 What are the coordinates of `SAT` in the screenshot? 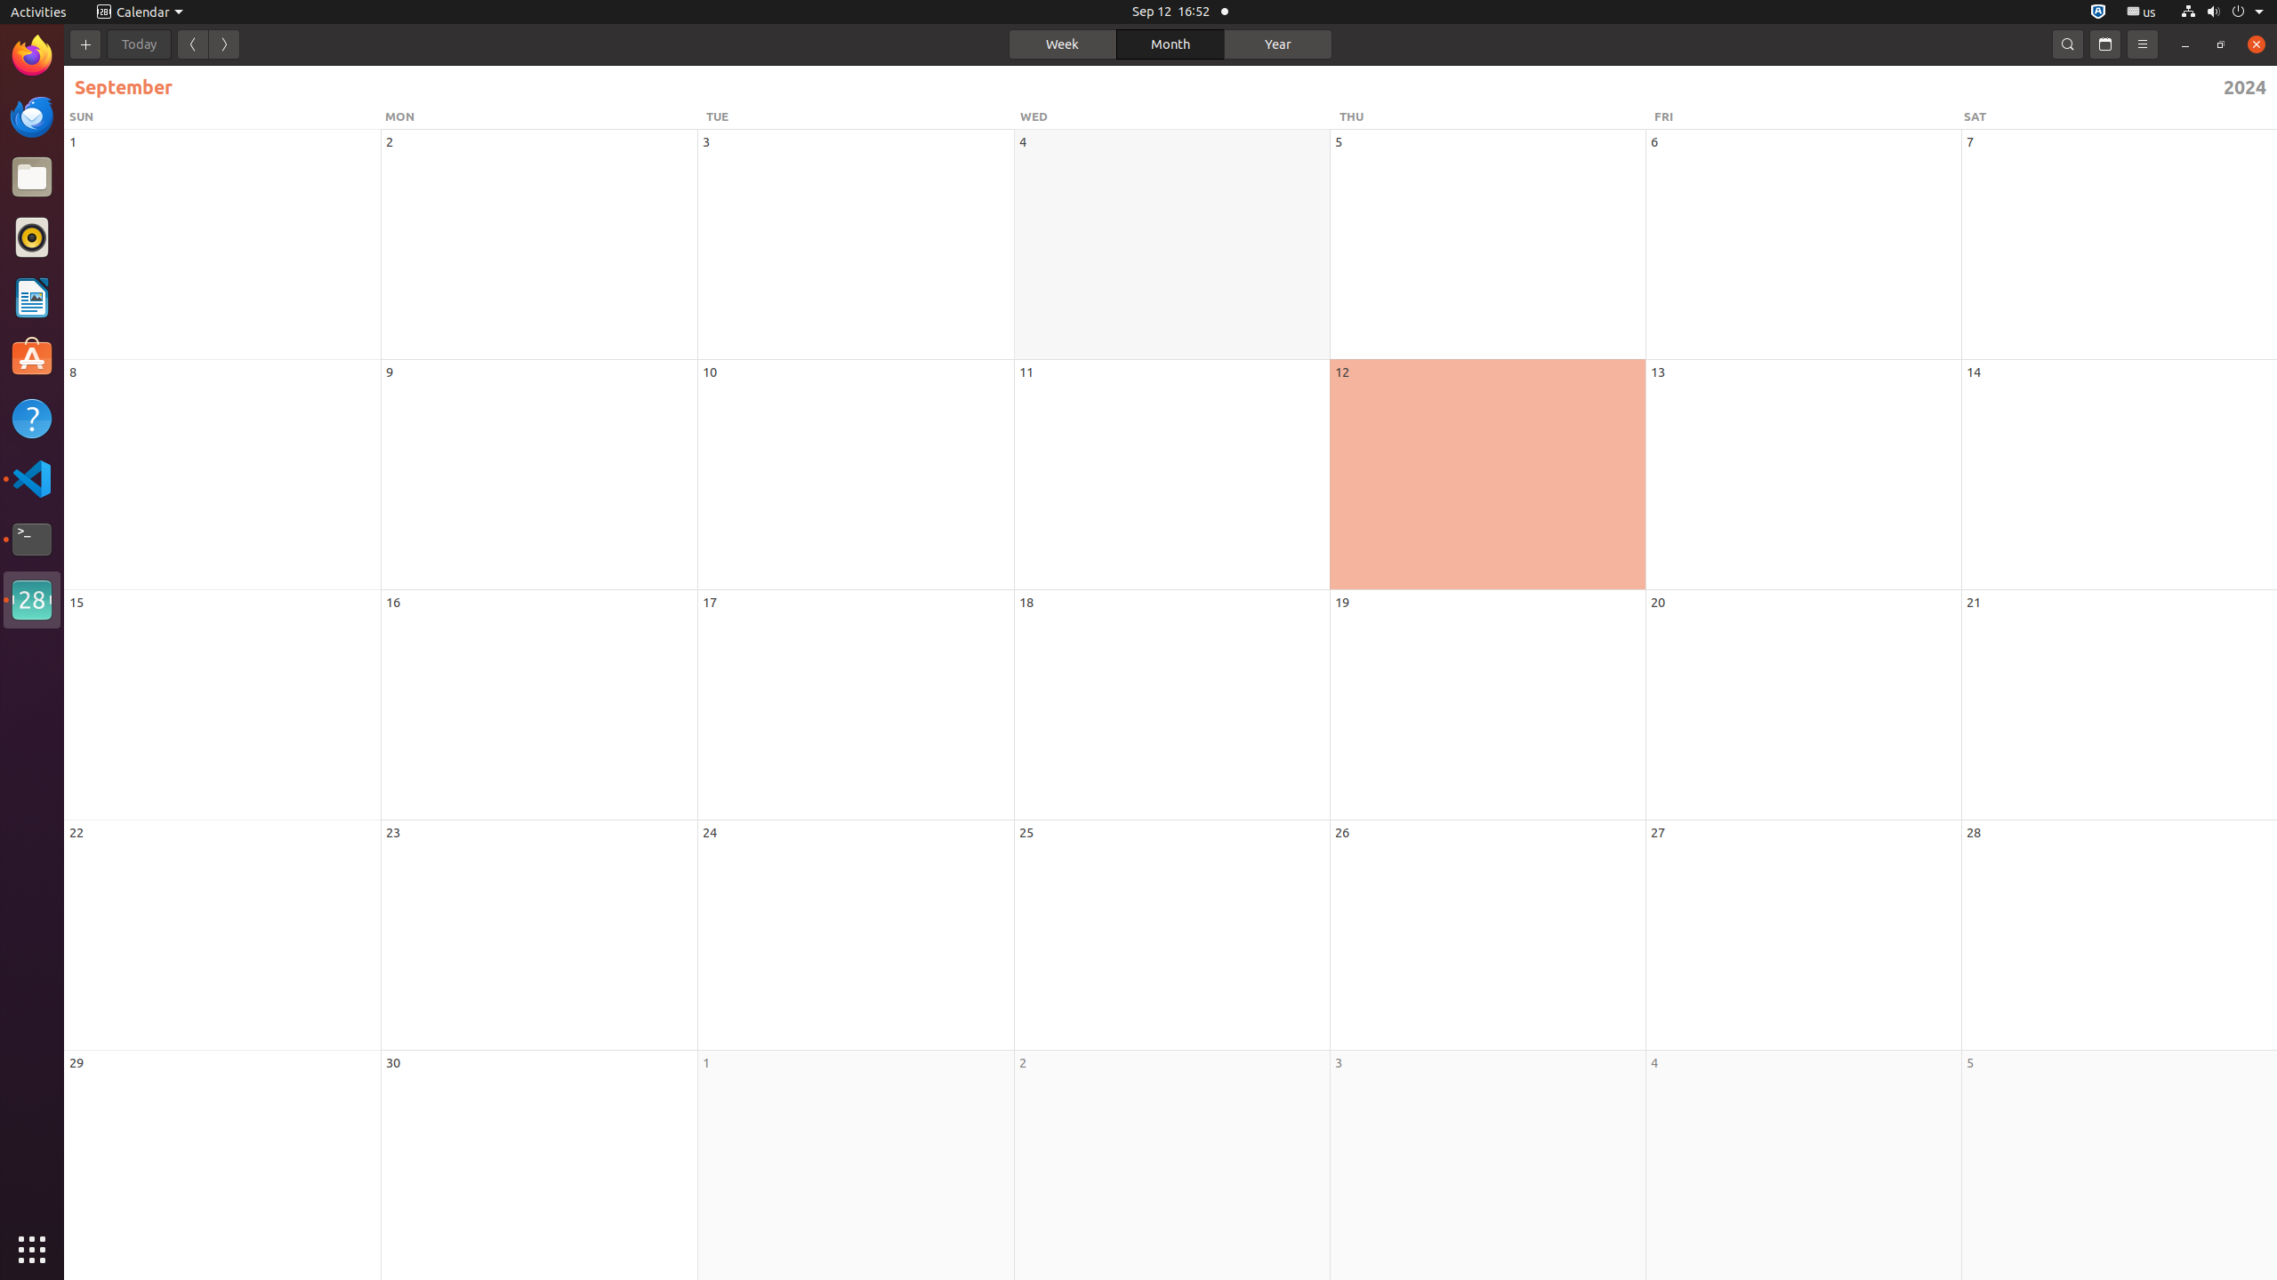 It's located at (2118, 116).